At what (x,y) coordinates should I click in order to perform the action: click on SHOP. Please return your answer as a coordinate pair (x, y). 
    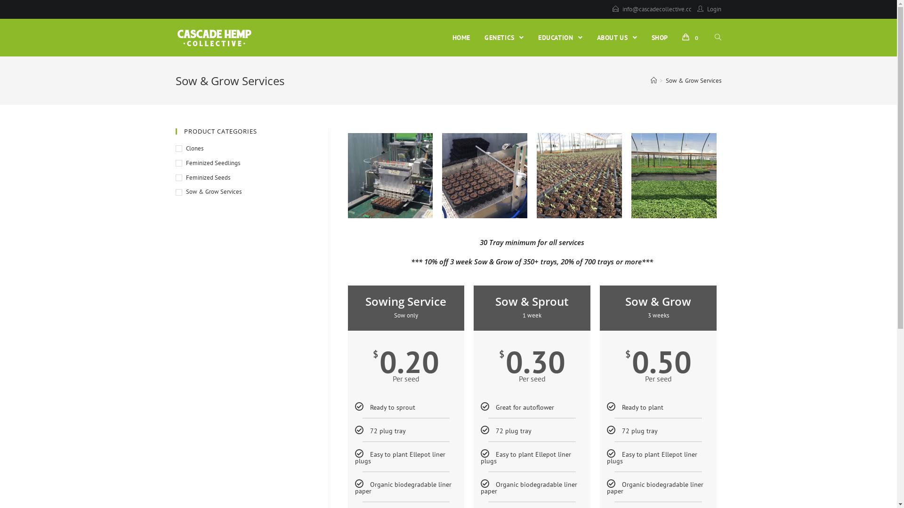
    Looking at the image, I should click on (660, 38).